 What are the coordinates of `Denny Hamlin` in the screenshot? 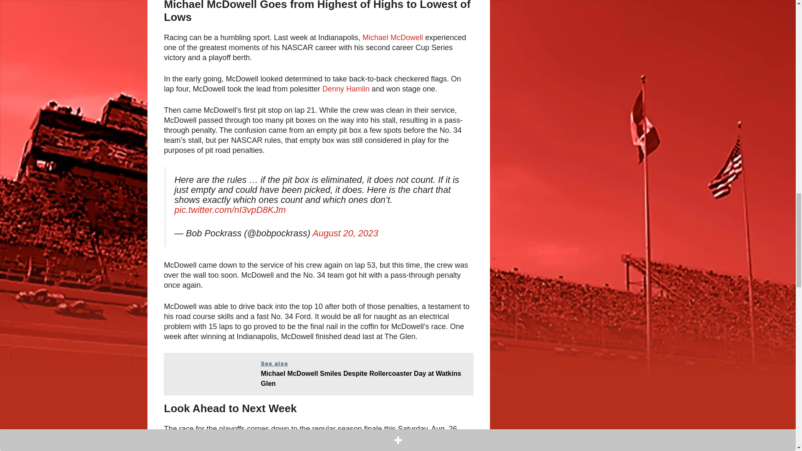 It's located at (346, 89).